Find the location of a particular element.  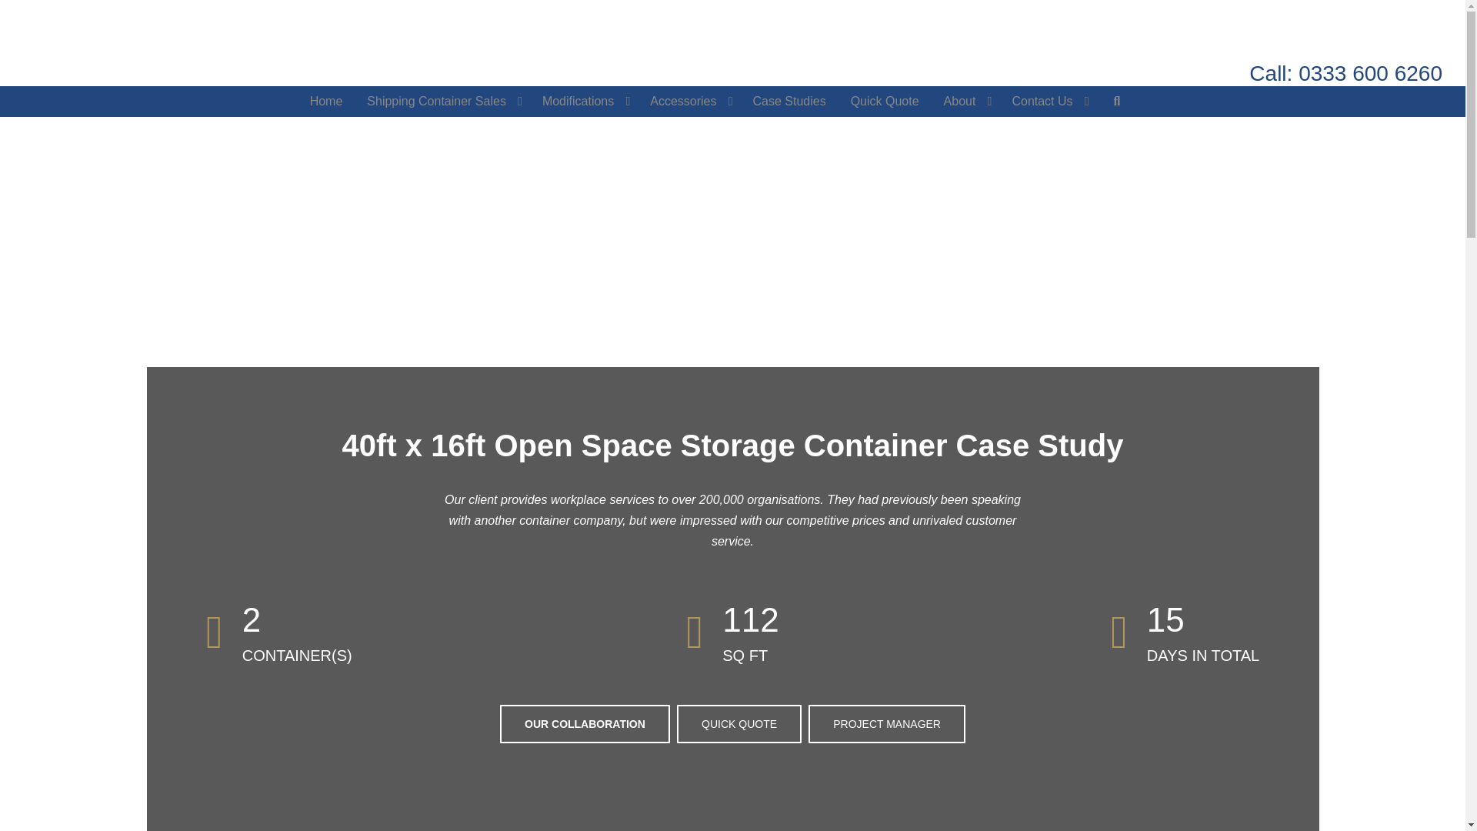

Home is located at coordinates (326, 102).